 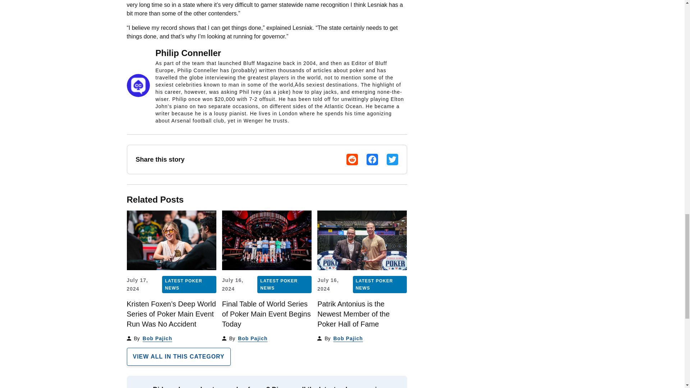 I want to click on Share on Reddit, so click(x=352, y=160).